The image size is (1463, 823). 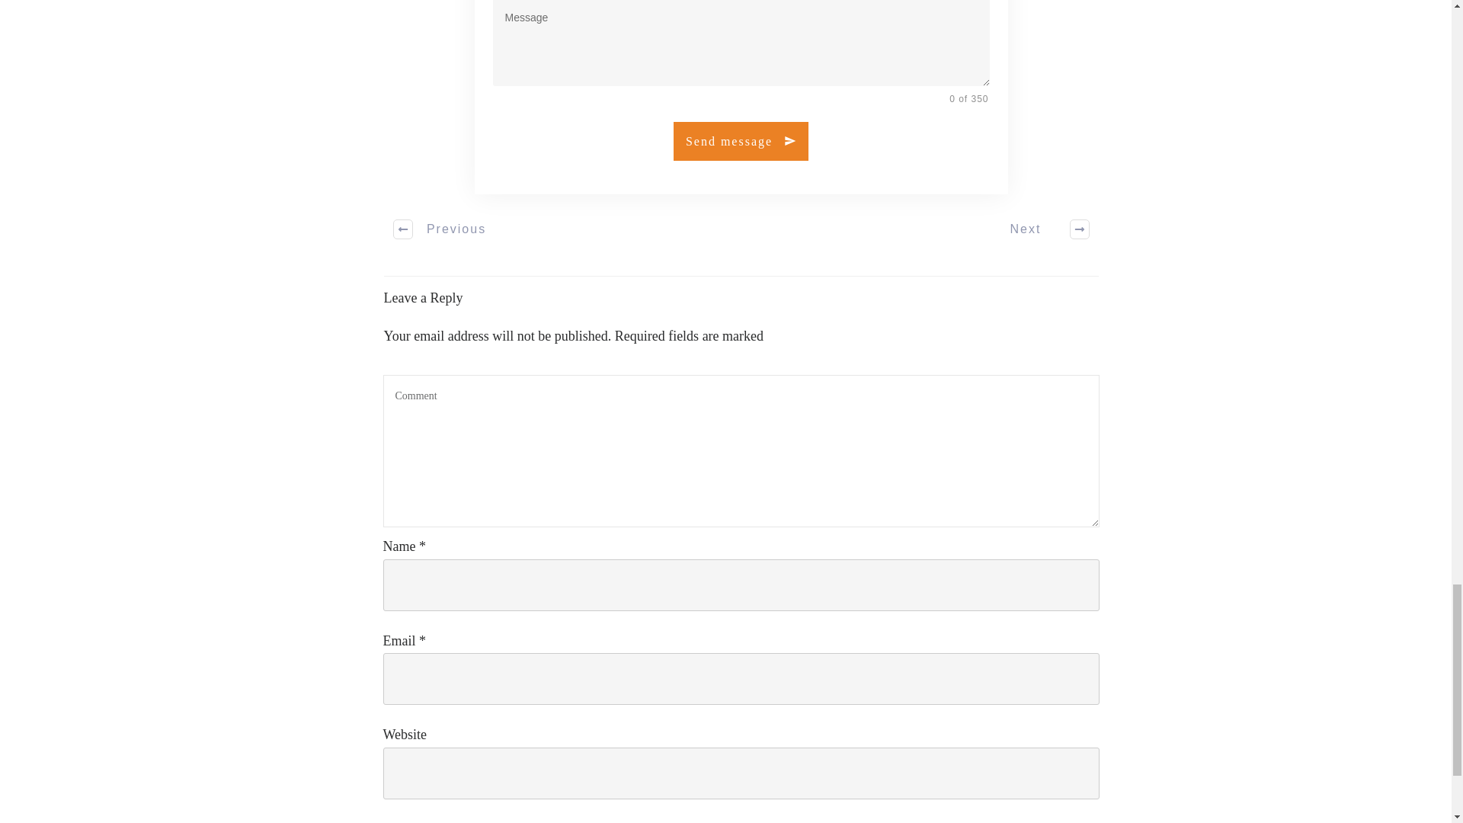 I want to click on Previous, so click(x=440, y=229).